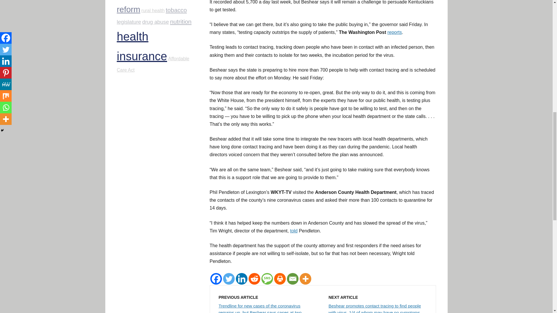  What do you see at coordinates (280, 279) in the screenshot?
I see `Print` at bounding box center [280, 279].